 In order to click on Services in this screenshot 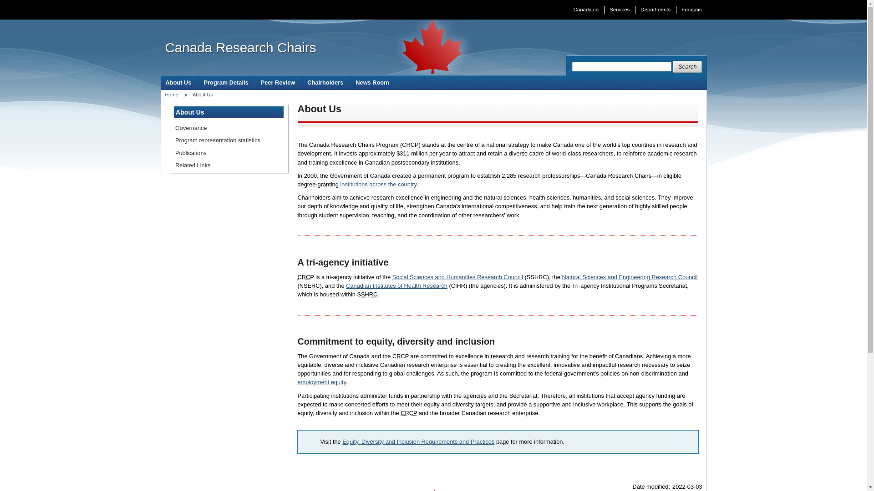, I will do `click(619, 10)`.